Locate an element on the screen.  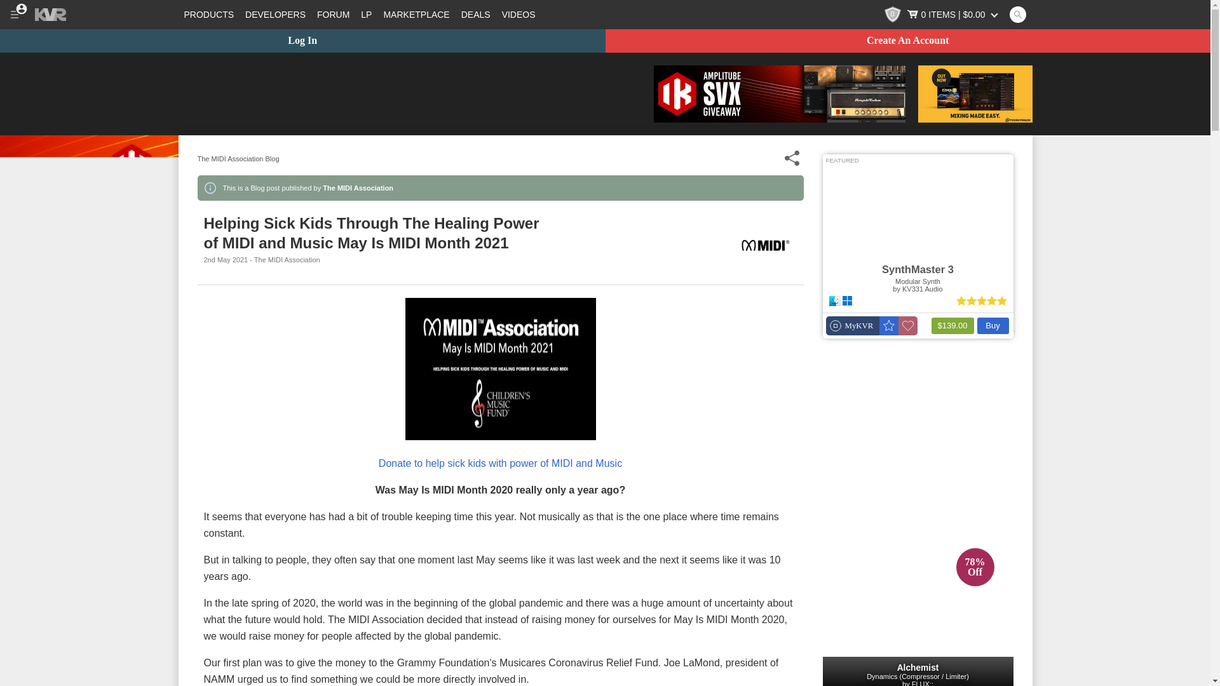
Forum Latest Posts is located at coordinates (366, 14).